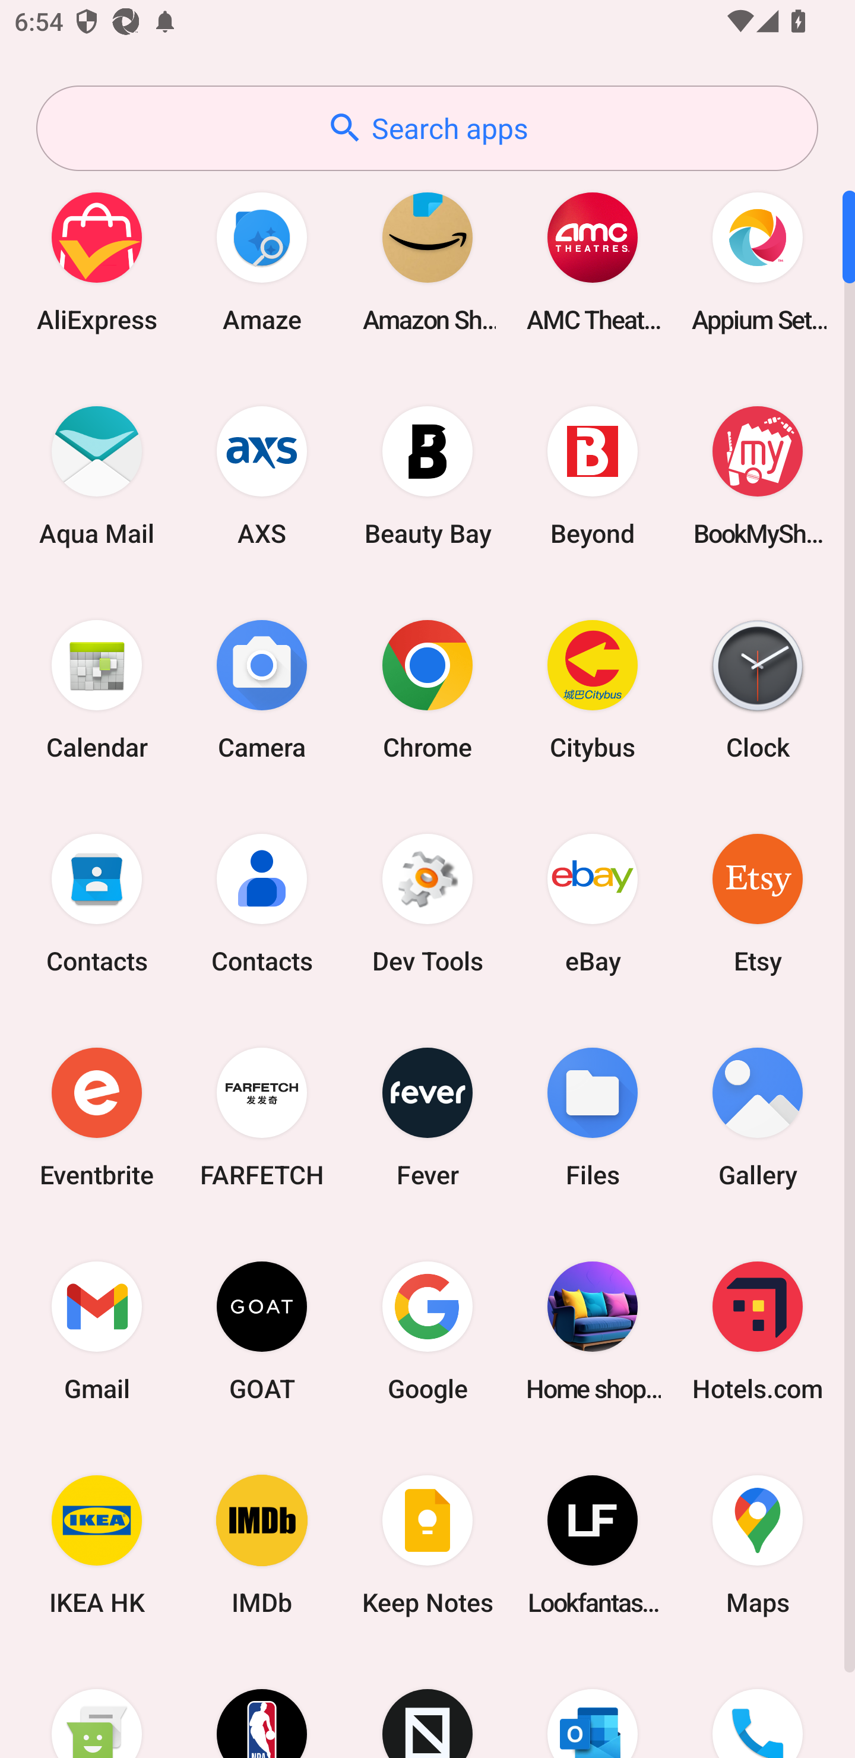  Describe the element at coordinates (97, 689) in the screenshot. I see `Calendar` at that location.